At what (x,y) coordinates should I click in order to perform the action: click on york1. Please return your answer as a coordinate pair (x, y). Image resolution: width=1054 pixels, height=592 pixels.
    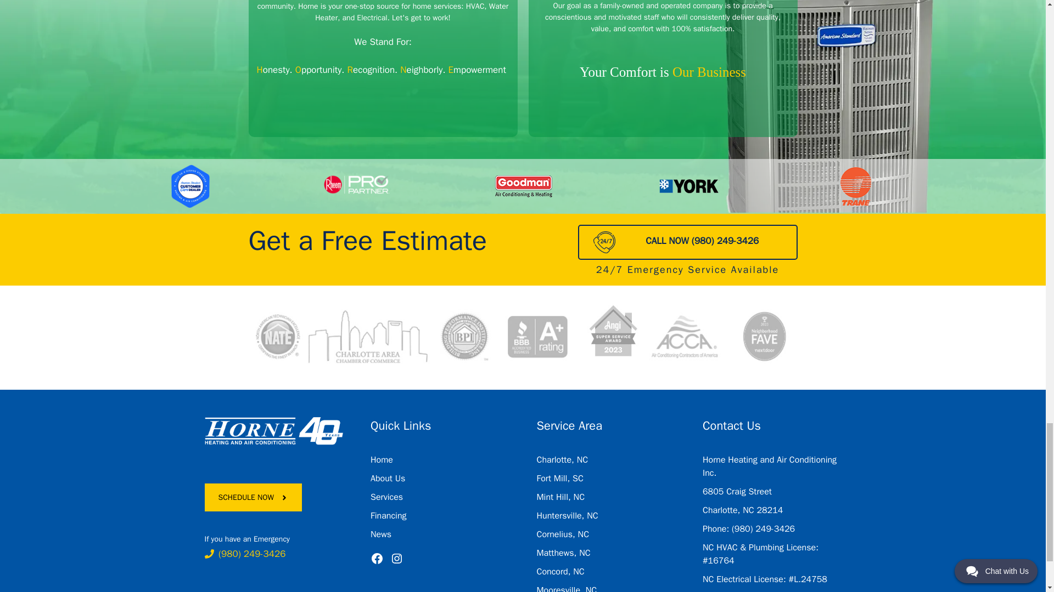
    Looking at the image, I should click on (689, 186).